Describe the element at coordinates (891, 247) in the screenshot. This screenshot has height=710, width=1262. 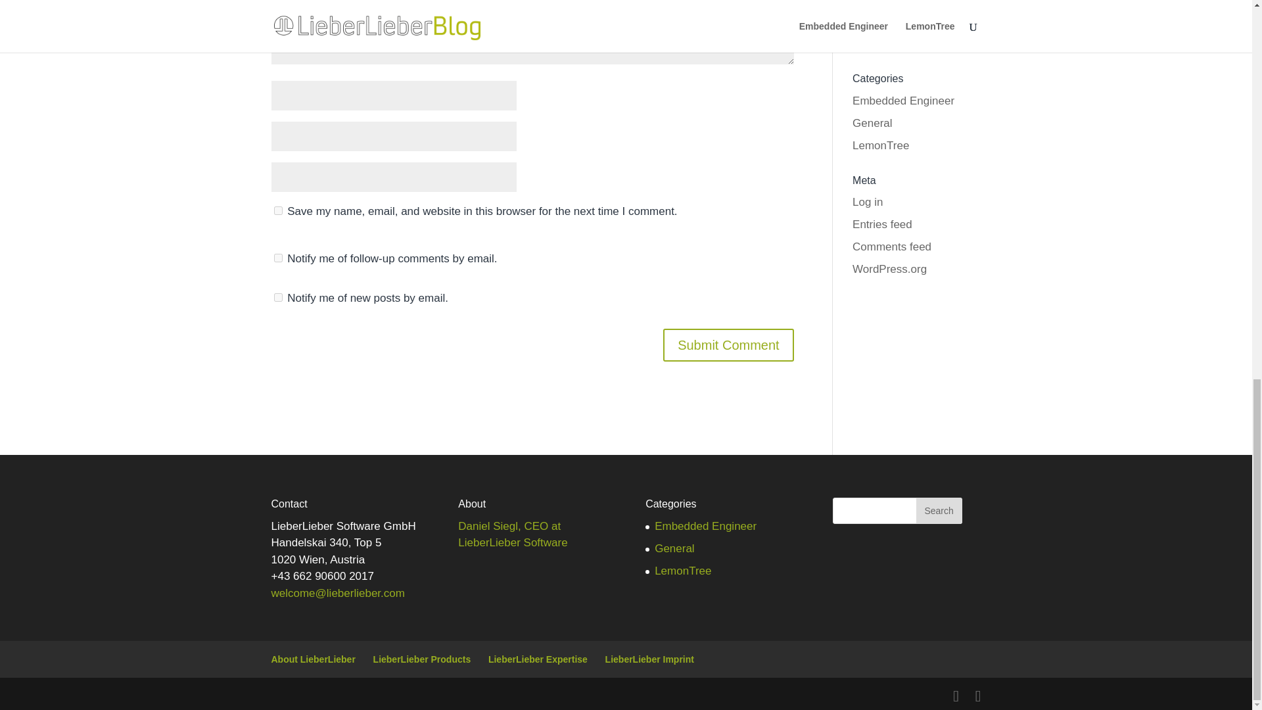
I see `Comments feed` at that location.